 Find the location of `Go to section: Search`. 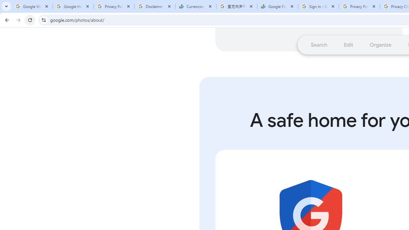

Go to section: Search is located at coordinates (319, 45).